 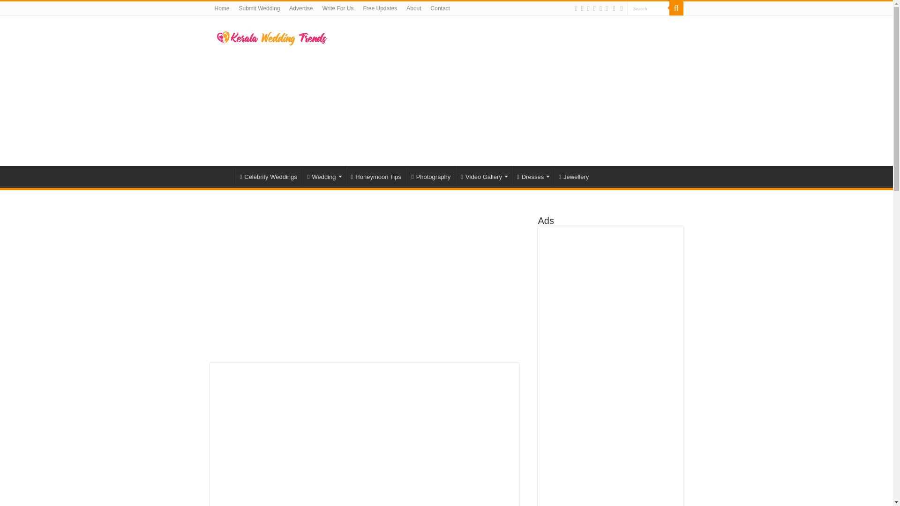 I want to click on About, so click(x=413, y=8).